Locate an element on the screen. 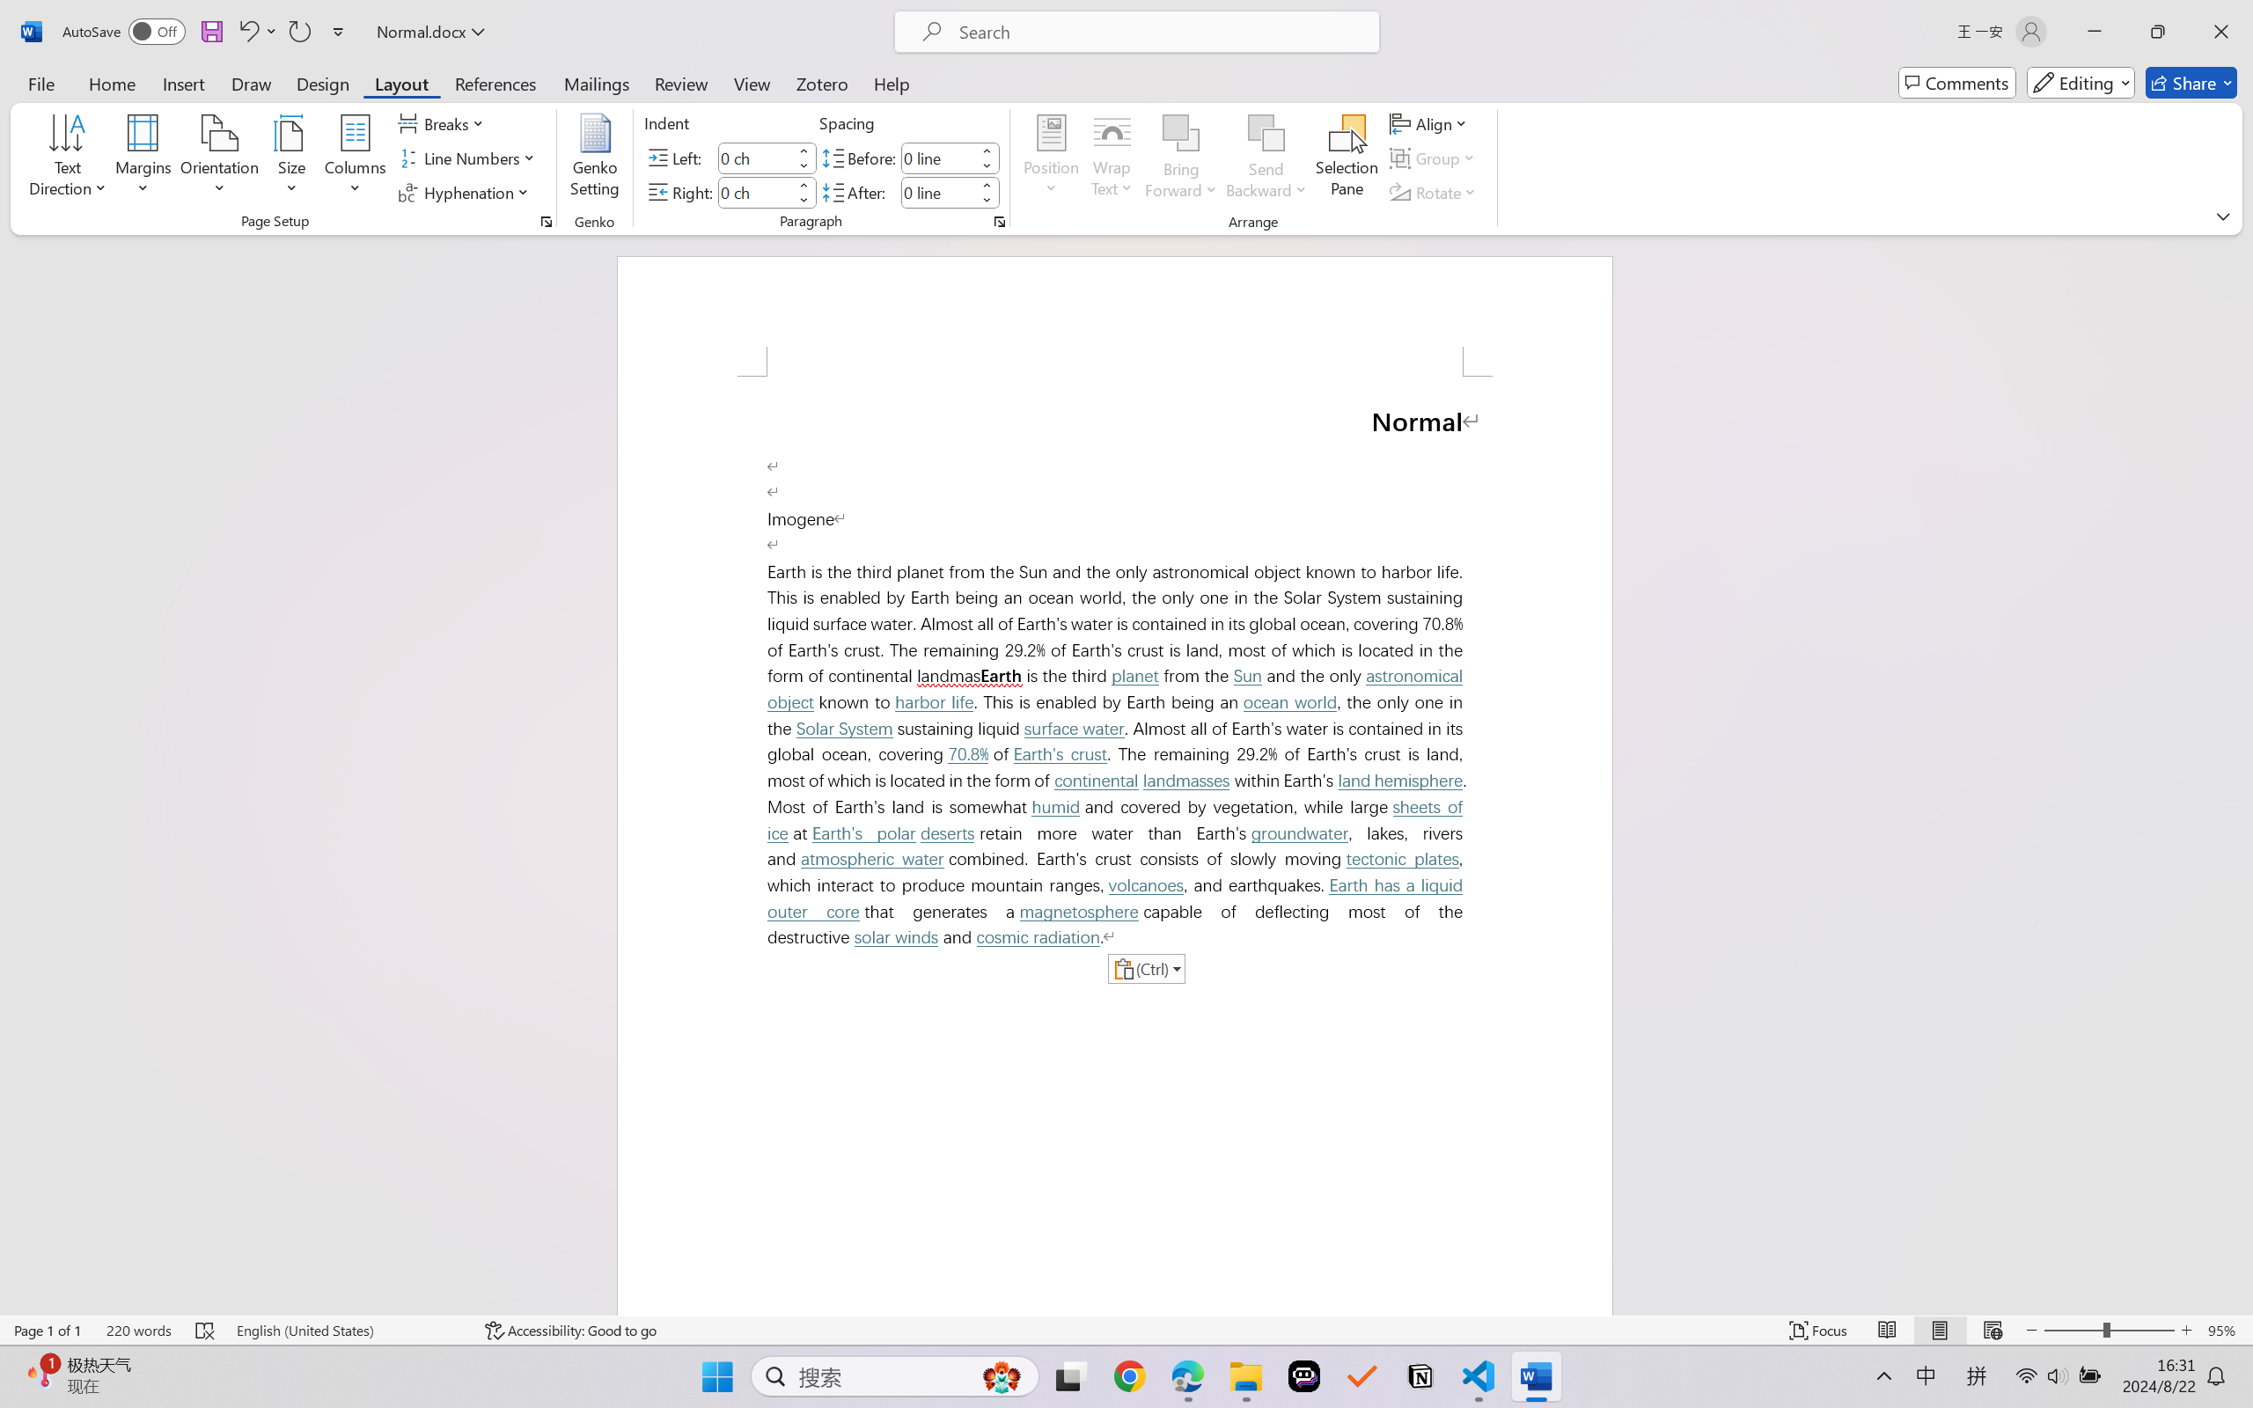 This screenshot has width=2253, height=1408. Size is located at coordinates (292, 158).